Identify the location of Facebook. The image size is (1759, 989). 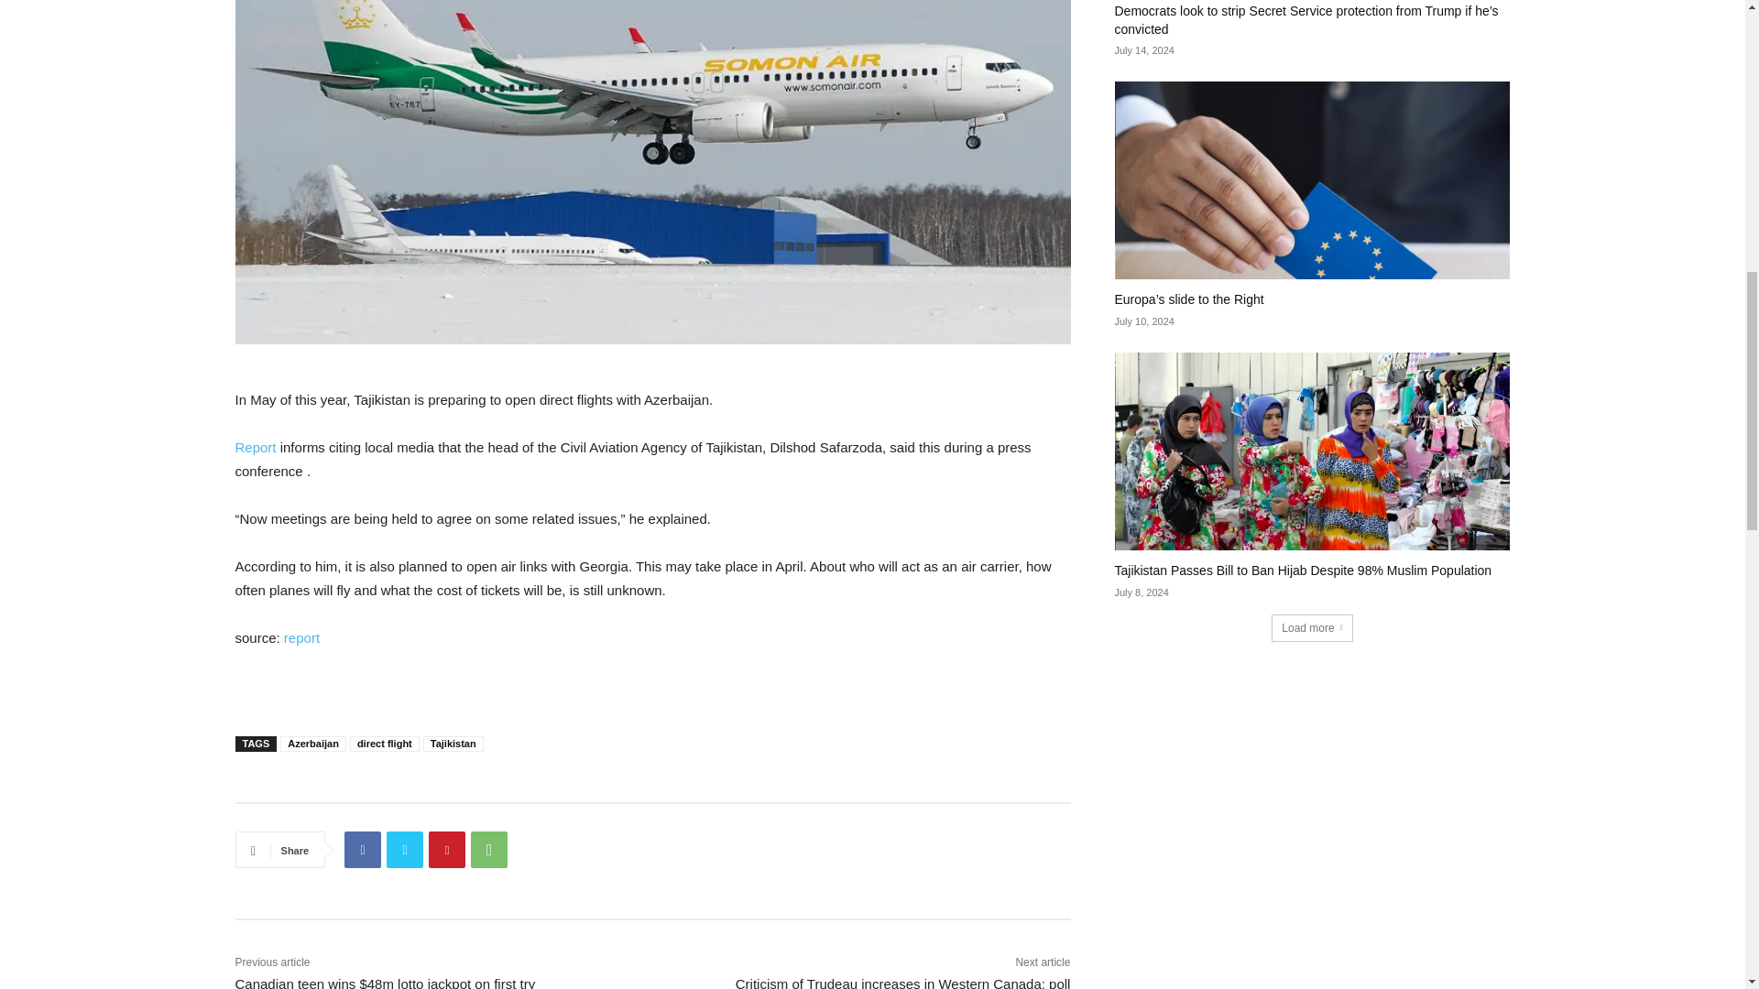
(363, 850).